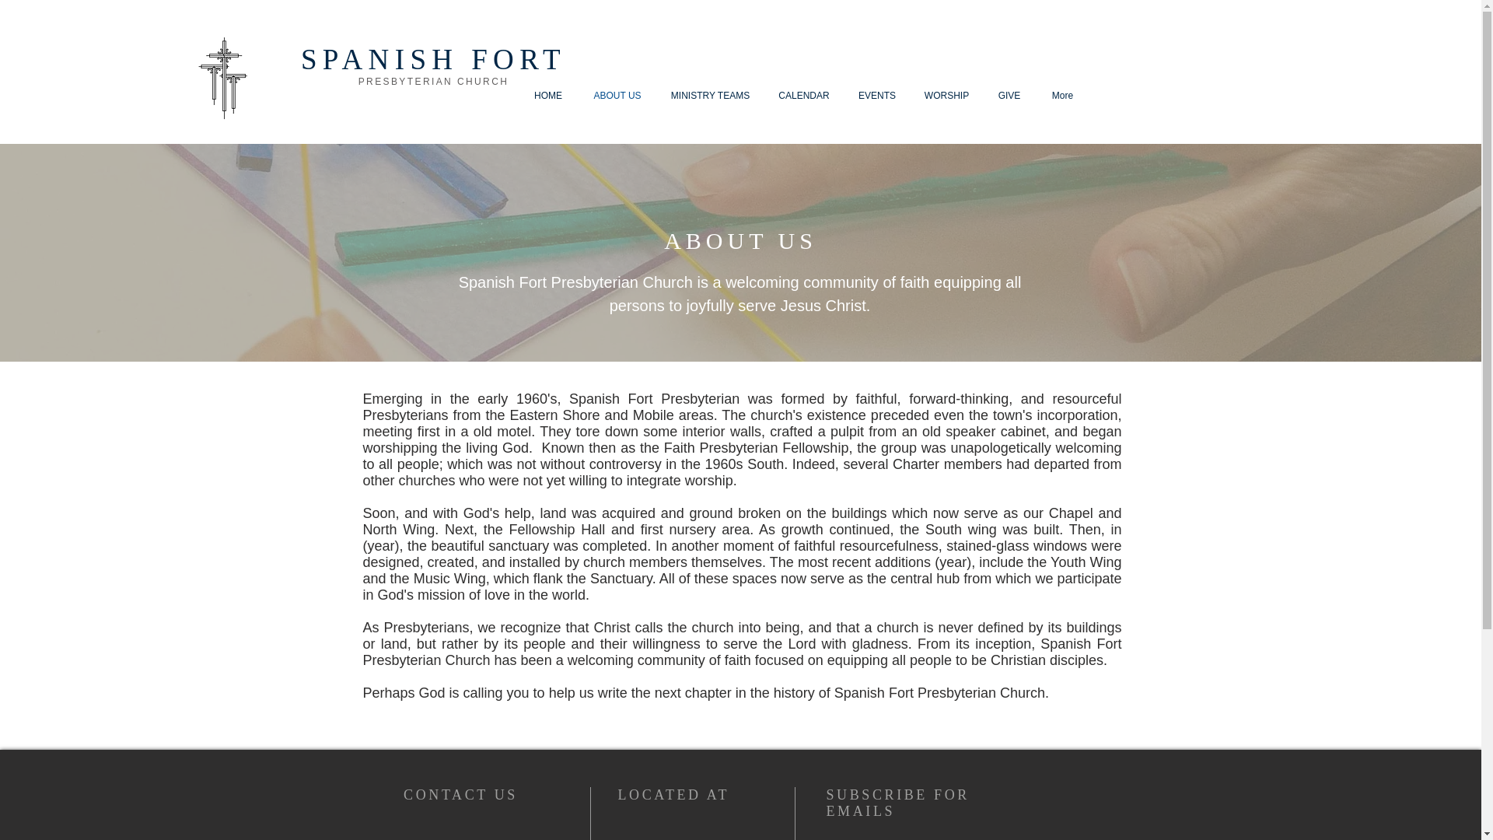  Describe the element at coordinates (877, 96) in the screenshot. I see `EVENTS` at that location.